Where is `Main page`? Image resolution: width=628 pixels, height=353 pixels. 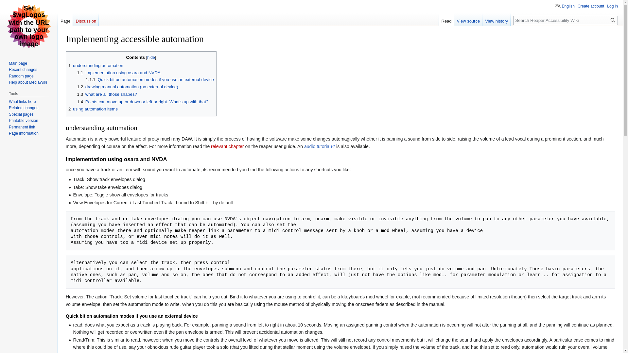
Main page is located at coordinates (18, 63).